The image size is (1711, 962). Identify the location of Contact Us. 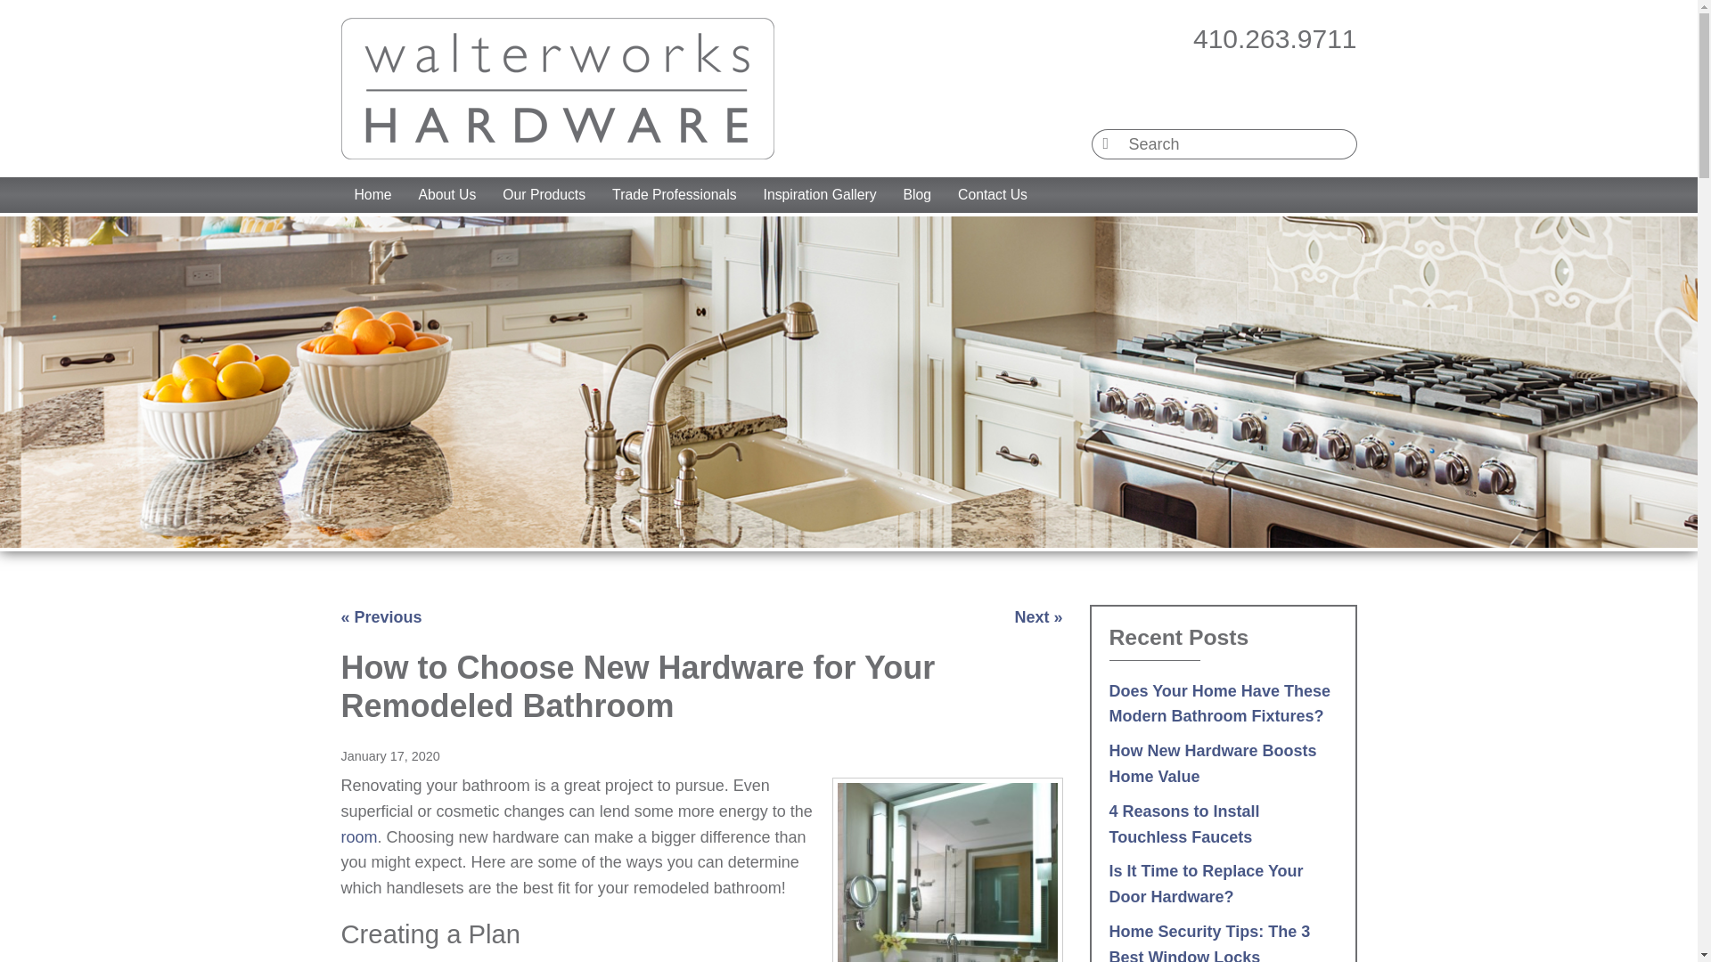
(992, 194).